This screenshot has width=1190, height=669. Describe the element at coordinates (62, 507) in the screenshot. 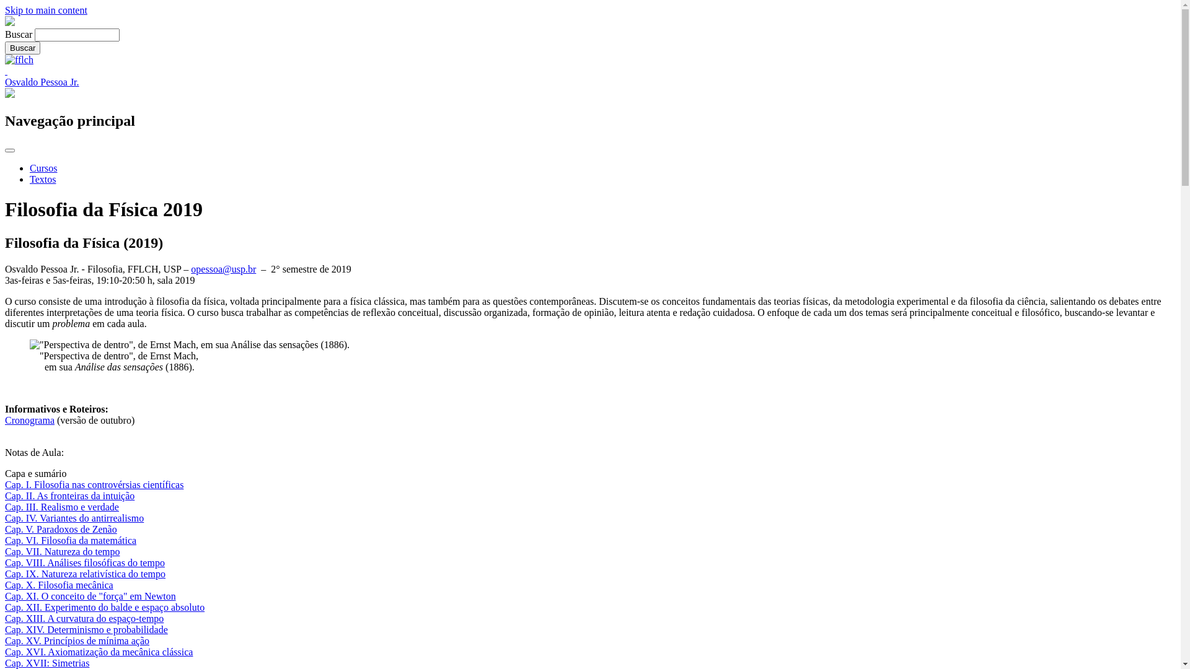

I see `Cap. III. Realismo e verdade` at that location.